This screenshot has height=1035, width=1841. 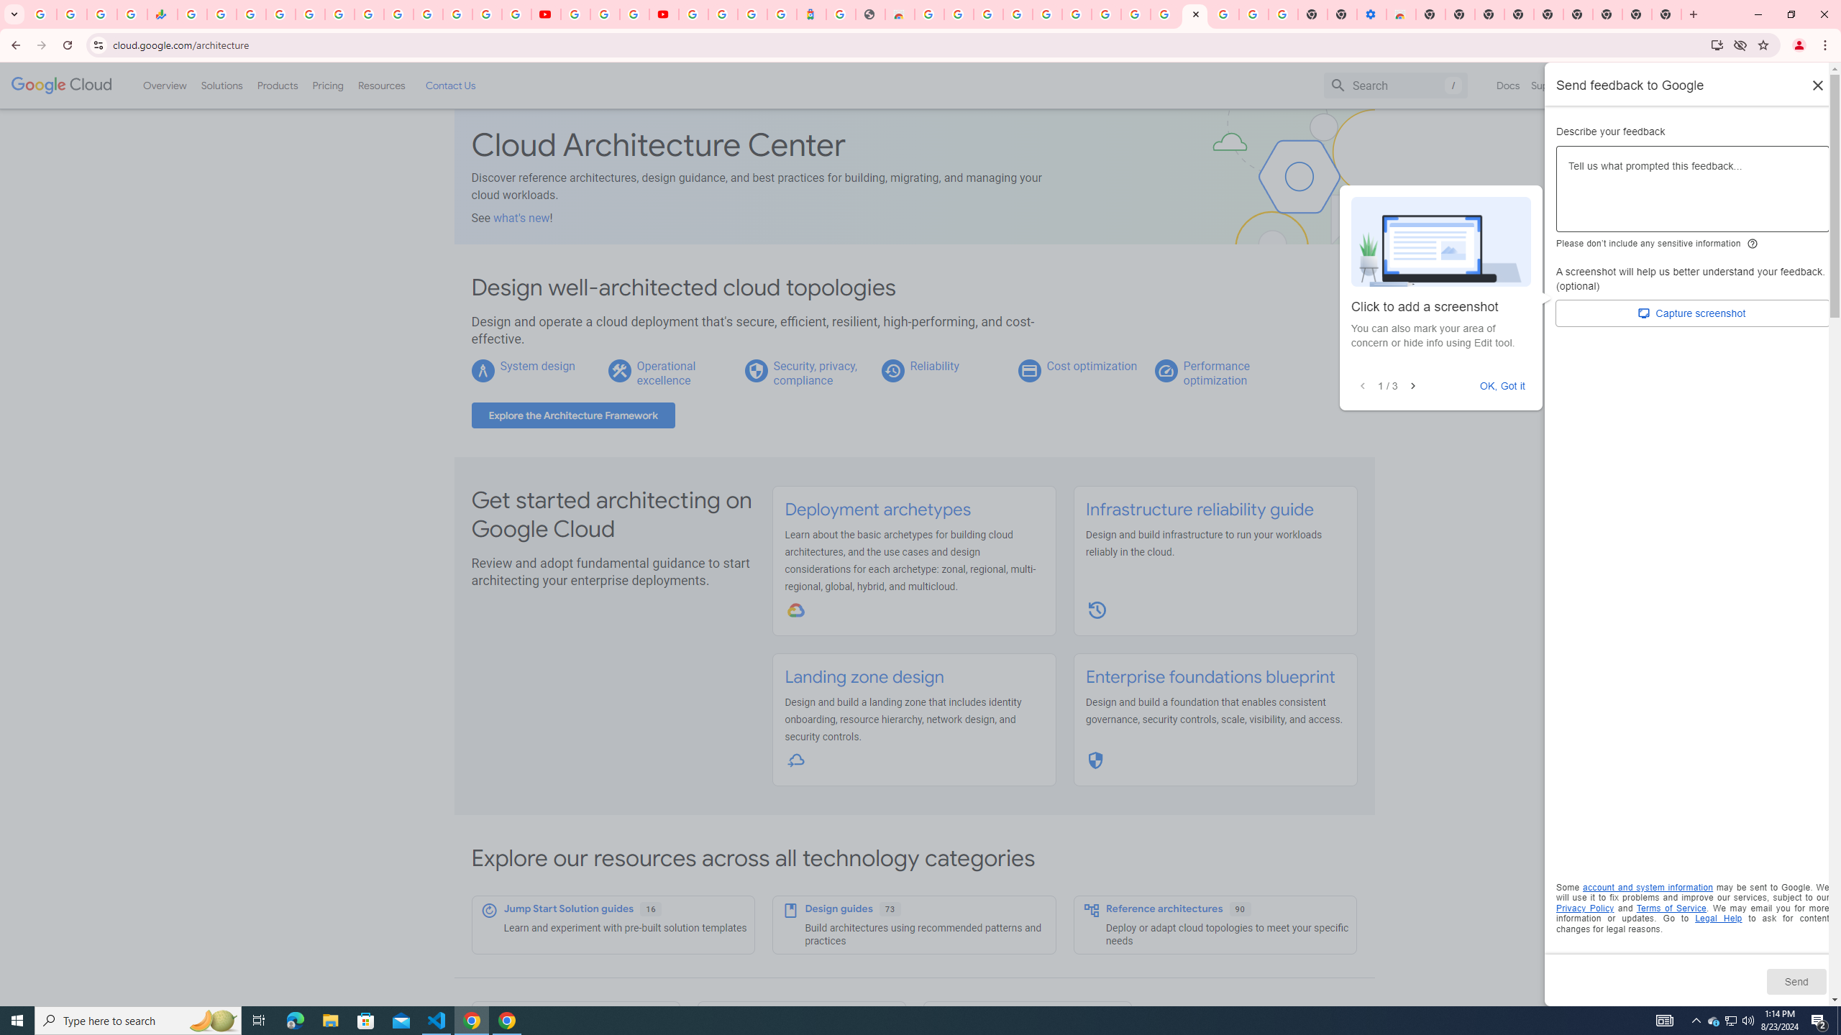 What do you see at coordinates (1608, 14) in the screenshot?
I see `New Tab` at bounding box center [1608, 14].